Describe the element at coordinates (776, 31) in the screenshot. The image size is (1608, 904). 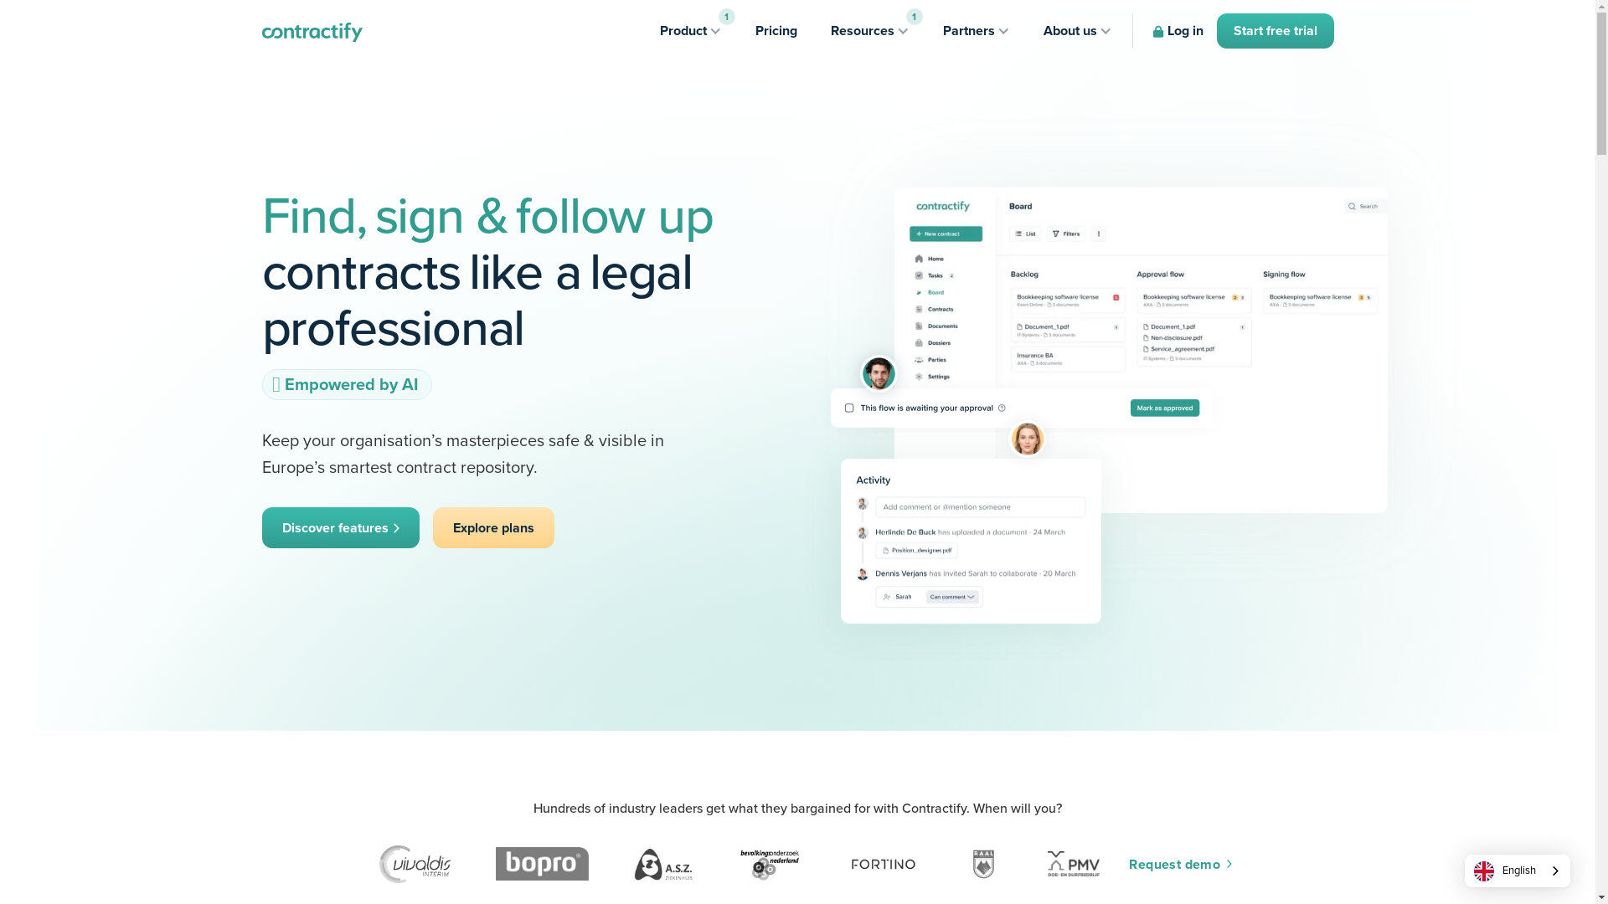
I see `Pricing` at that location.